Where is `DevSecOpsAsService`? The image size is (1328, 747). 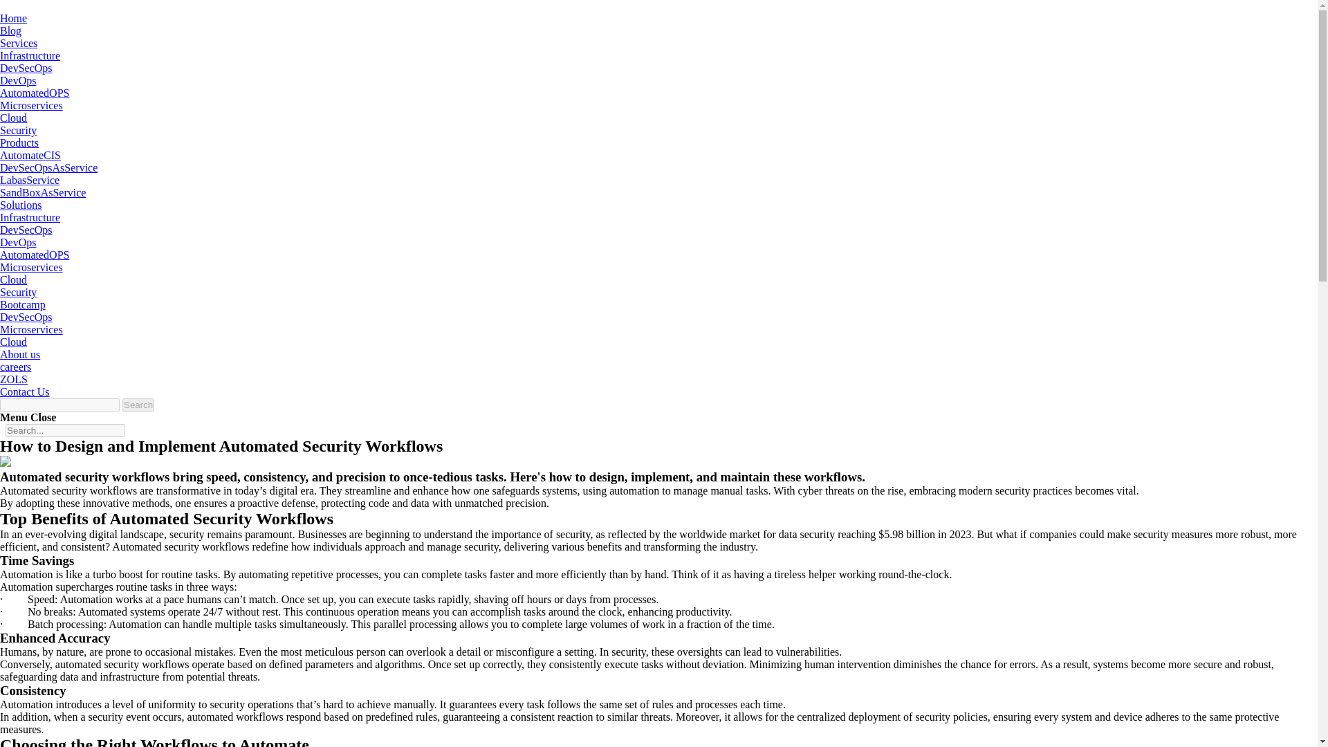 DevSecOpsAsService is located at coordinates (48, 167).